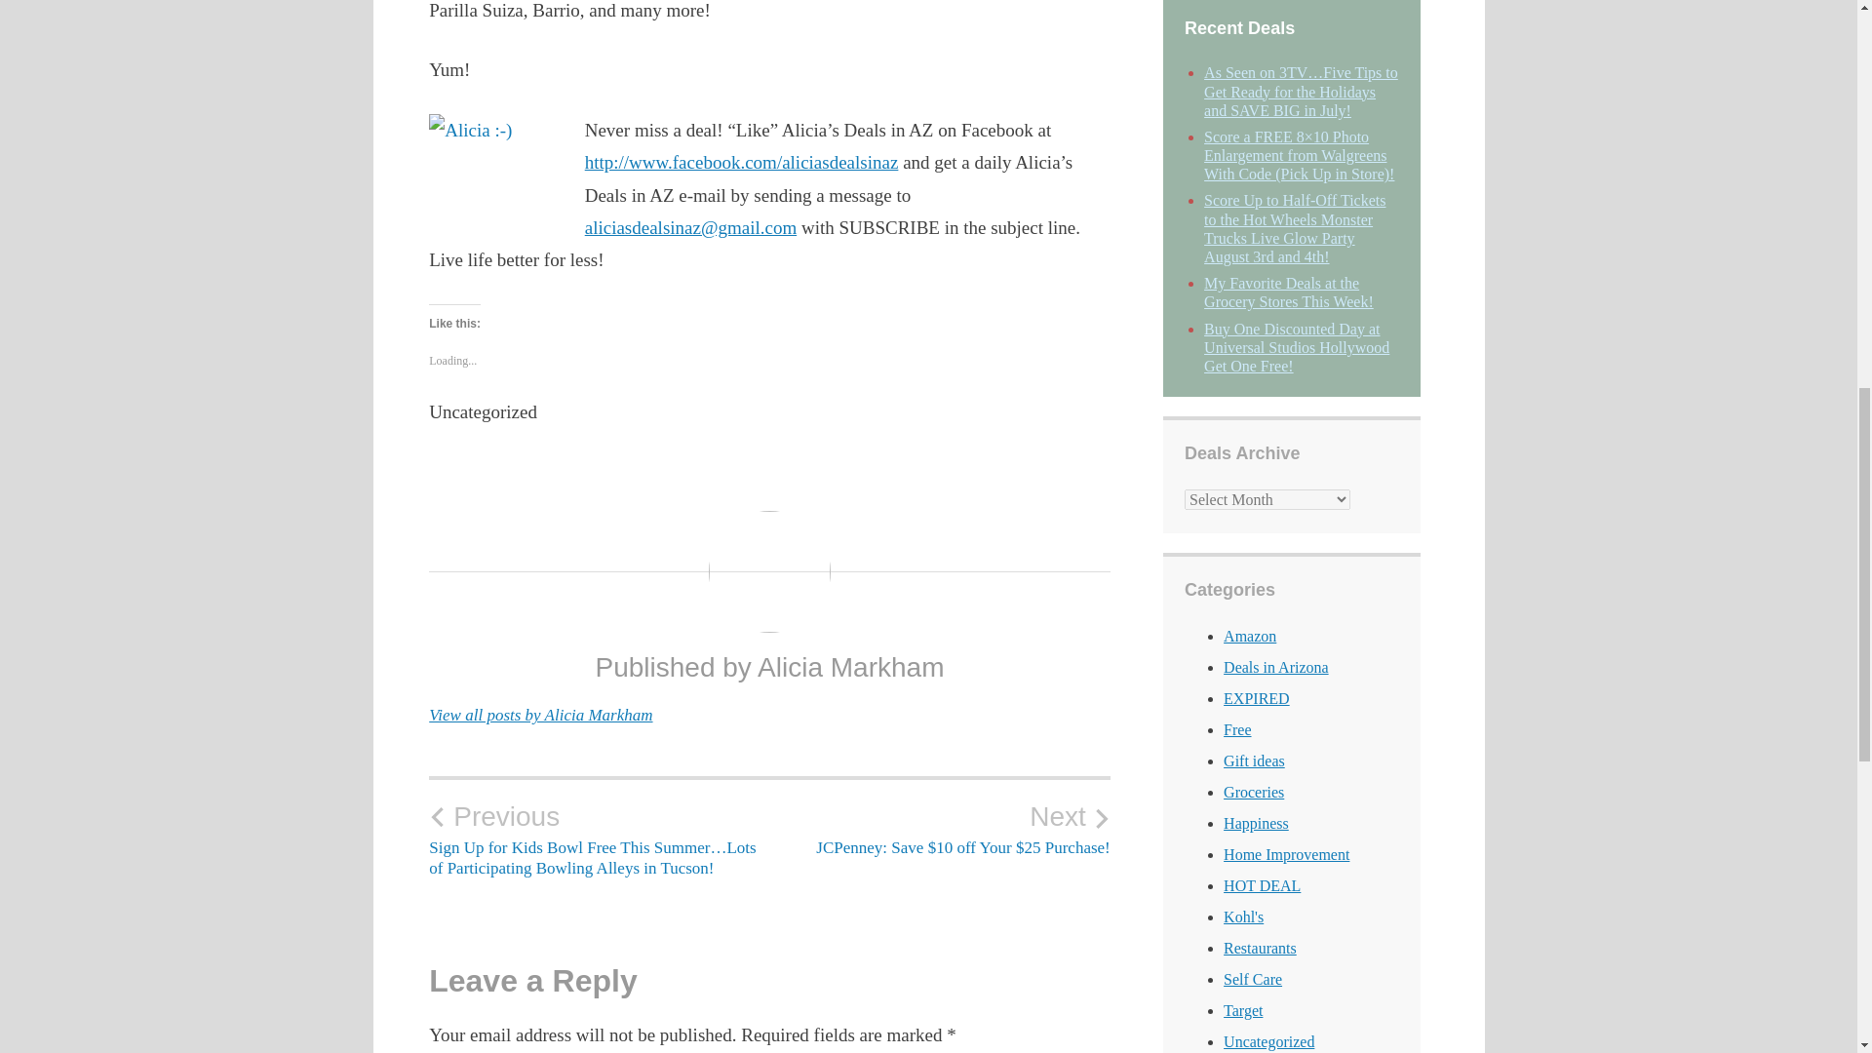  What do you see at coordinates (1254, 792) in the screenshot?
I see `Groceries` at bounding box center [1254, 792].